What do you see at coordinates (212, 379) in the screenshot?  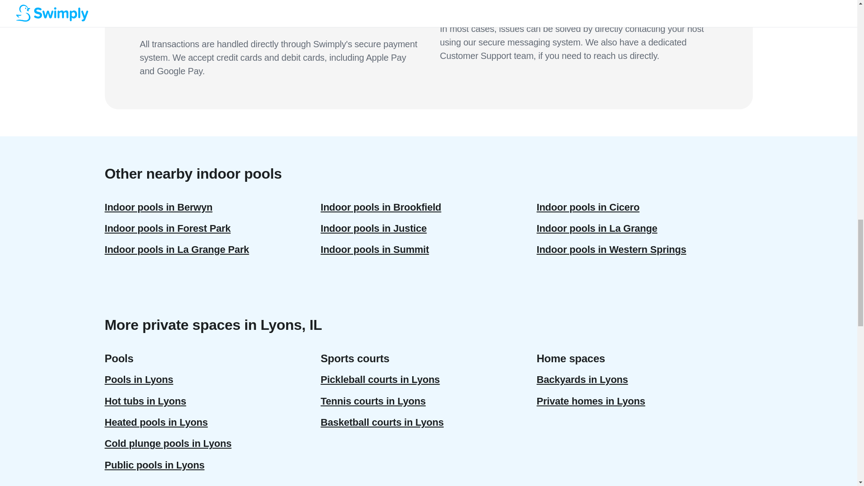 I see `Pools in Lyons` at bounding box center [212, 379].